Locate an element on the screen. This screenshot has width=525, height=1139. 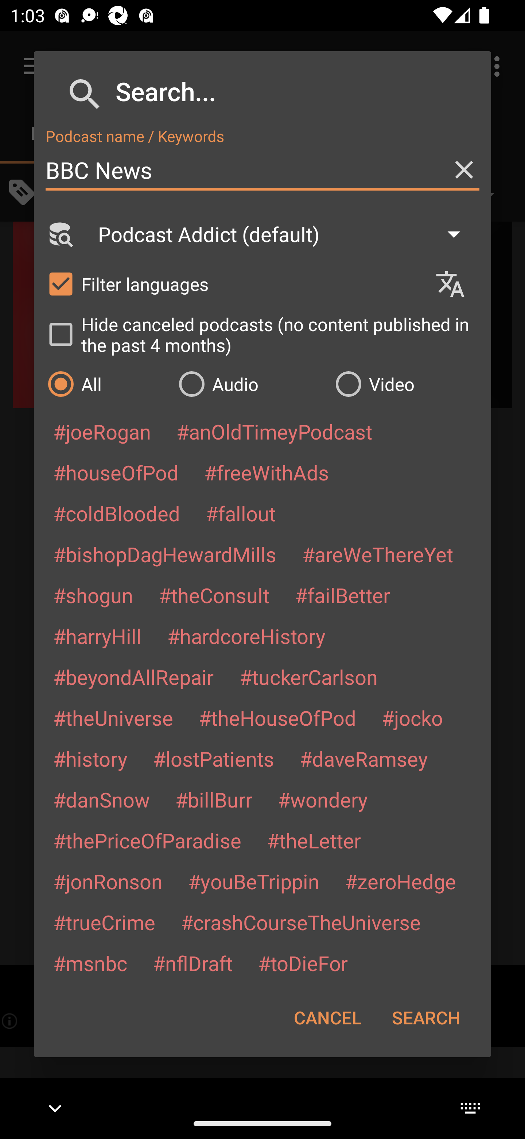
#theHouseOfPod is located at coordinates (277, 718).